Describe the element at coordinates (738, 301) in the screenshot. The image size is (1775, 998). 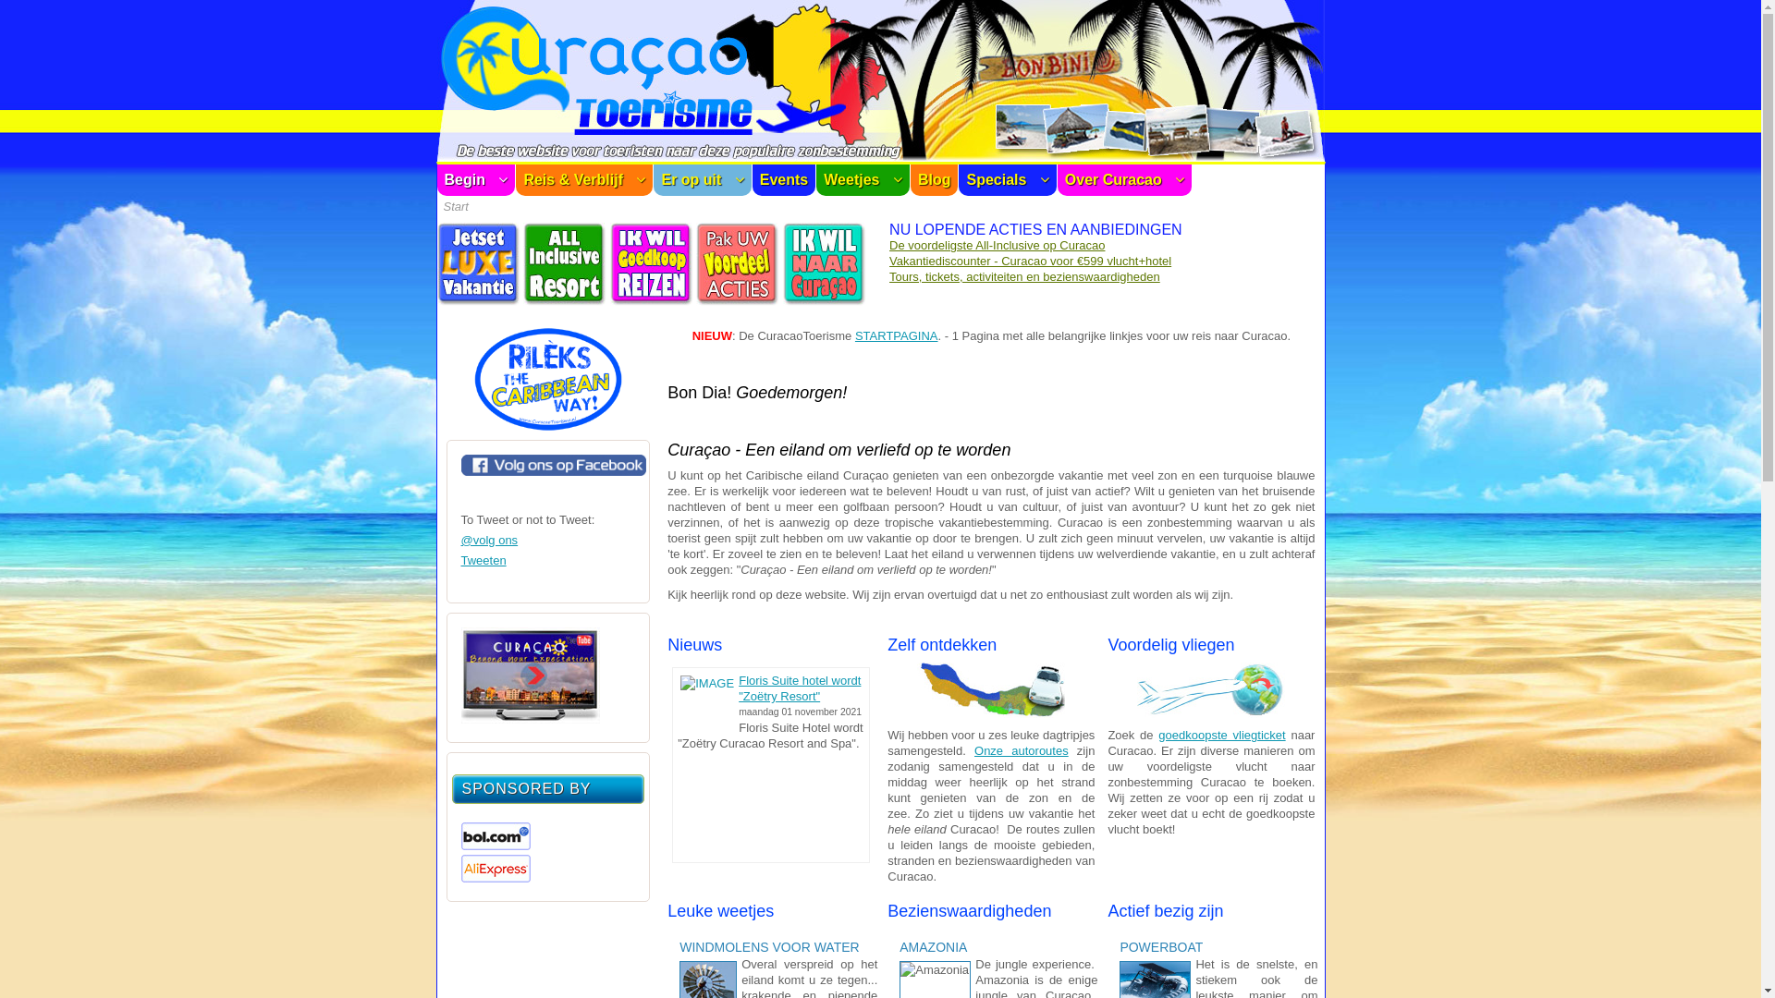
I see `Aanbieding Curacao` at that location.